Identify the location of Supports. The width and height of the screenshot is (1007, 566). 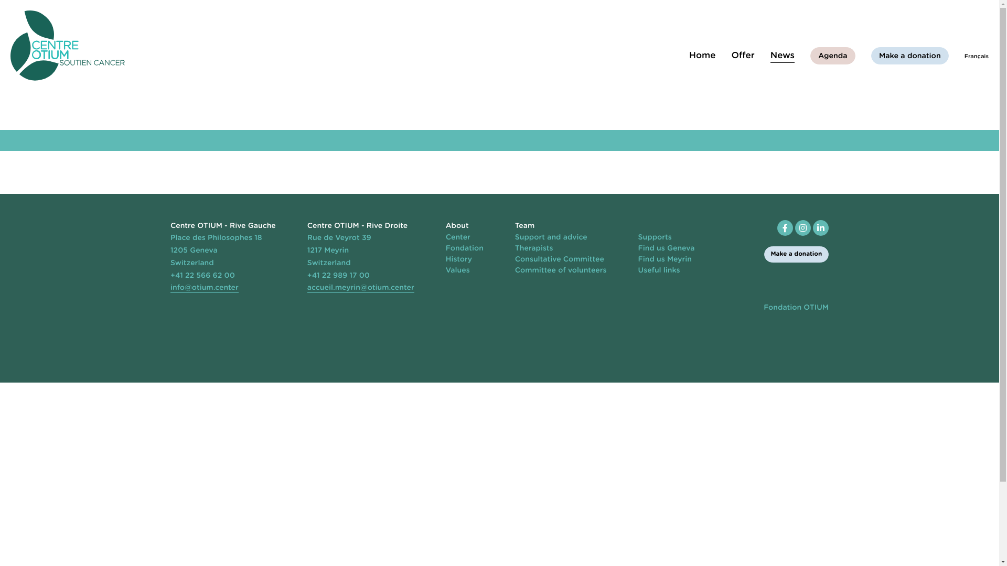
(655, 238).